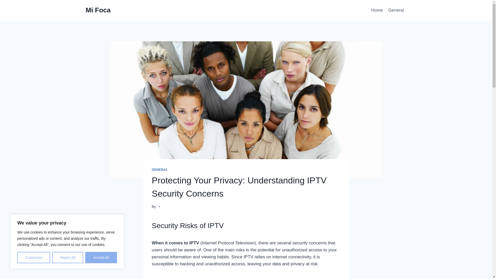 Image resolution: width=496 pixels, height=279 pixels. I want to click on Accept All, so click(101, 258).